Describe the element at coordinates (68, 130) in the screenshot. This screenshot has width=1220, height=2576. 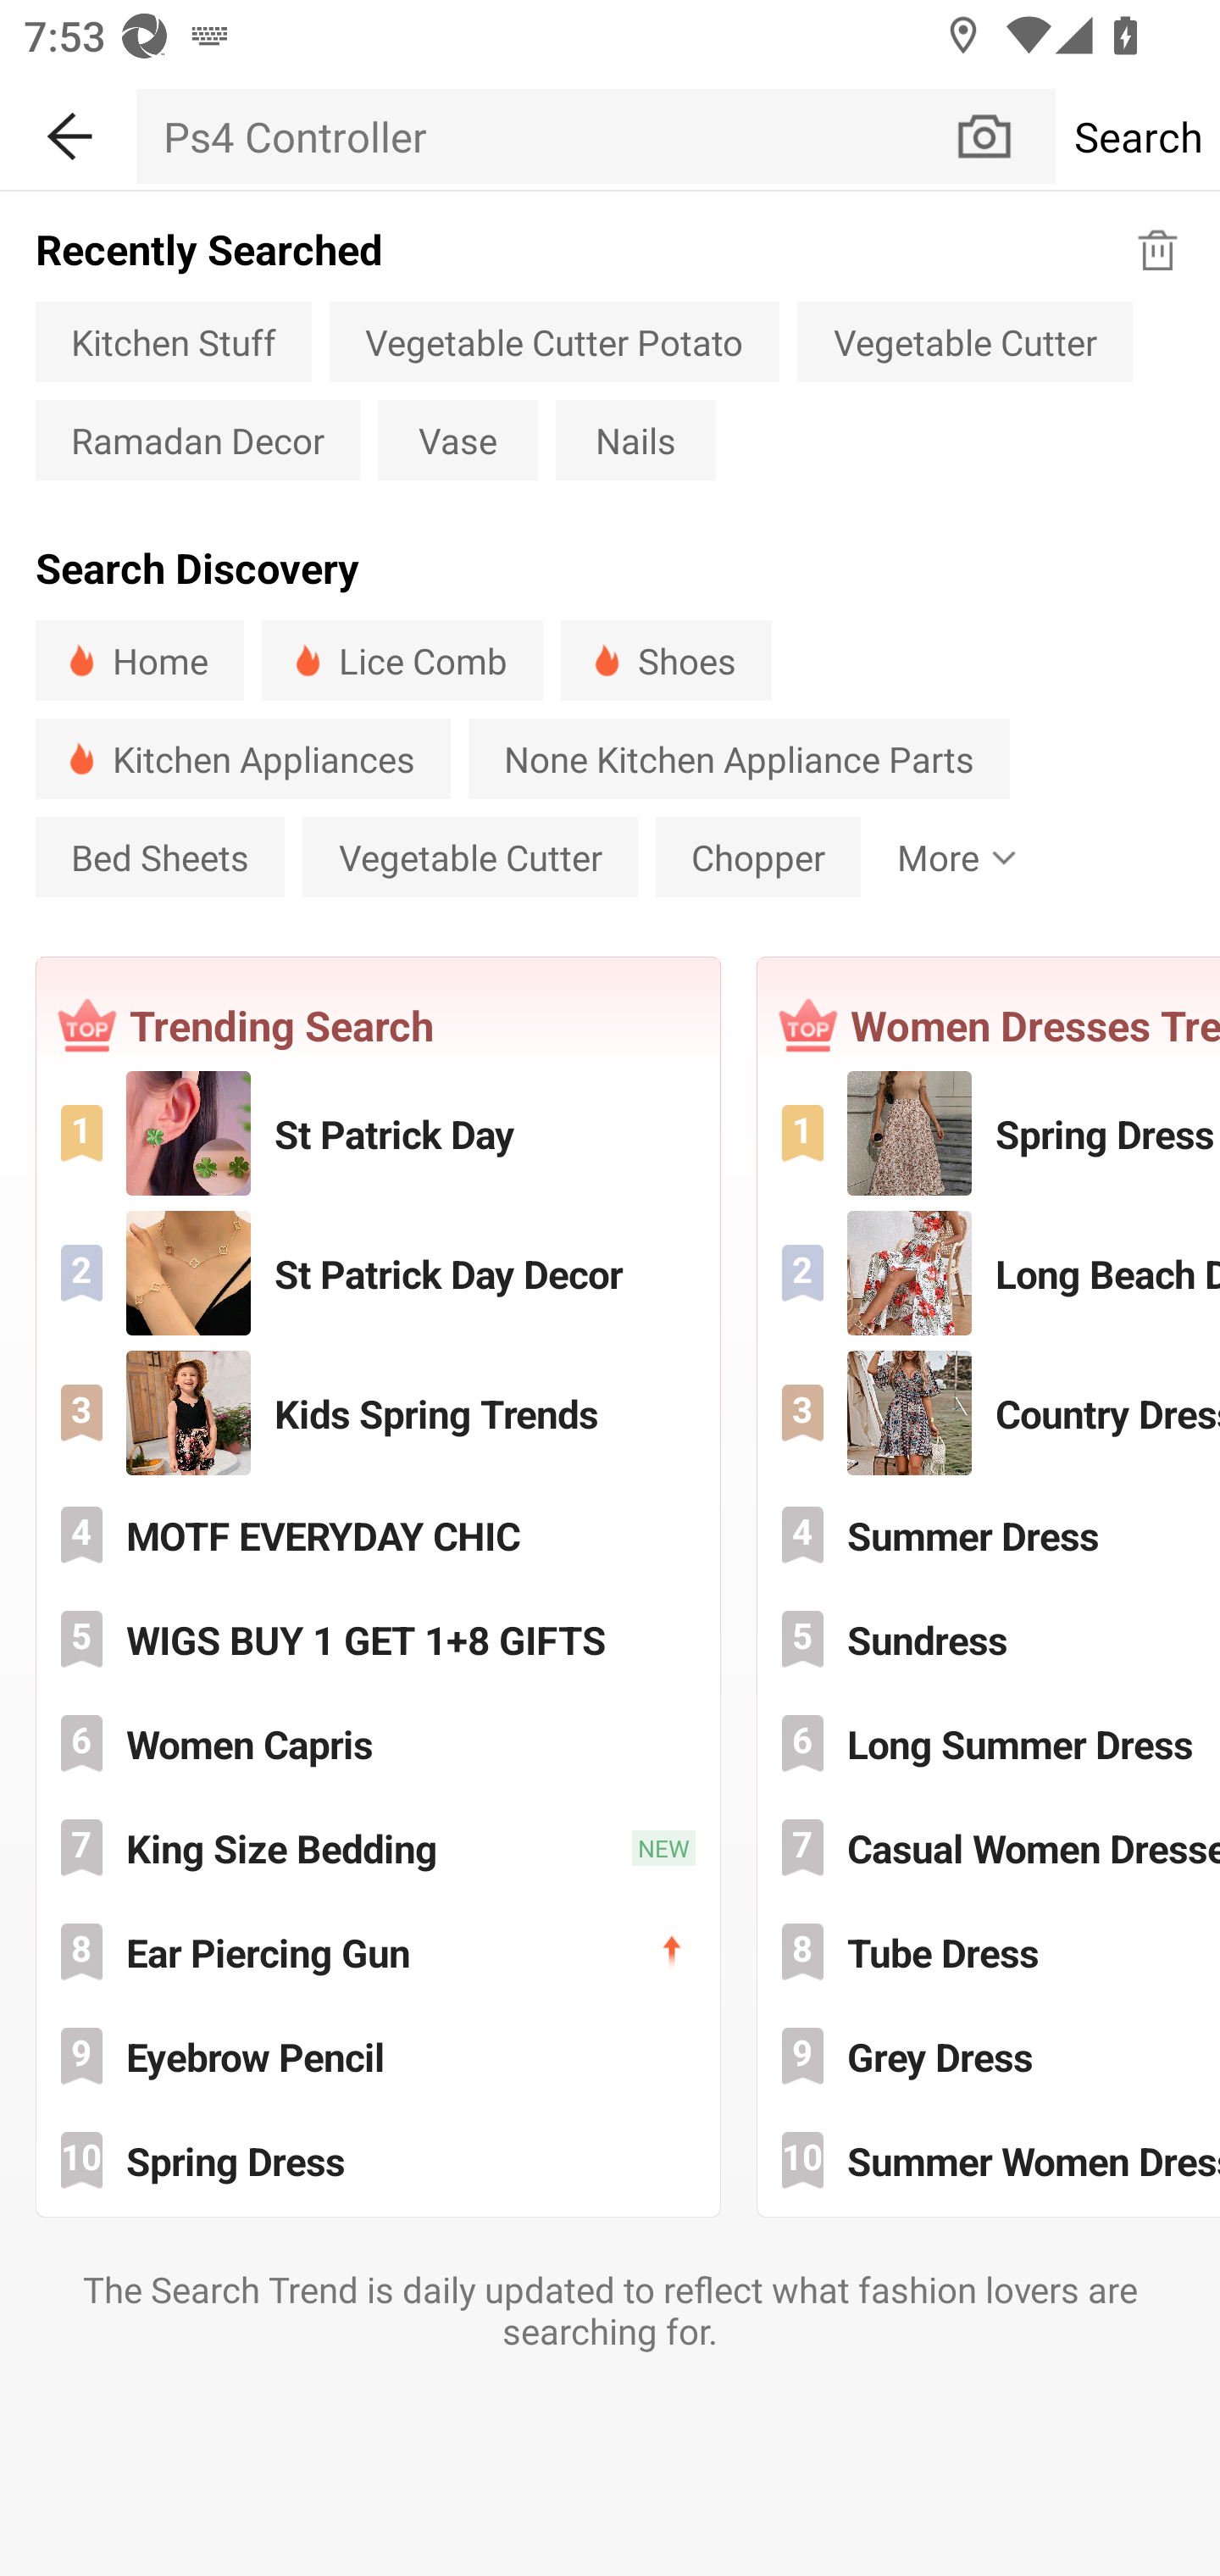
I see `BACK` at that location.